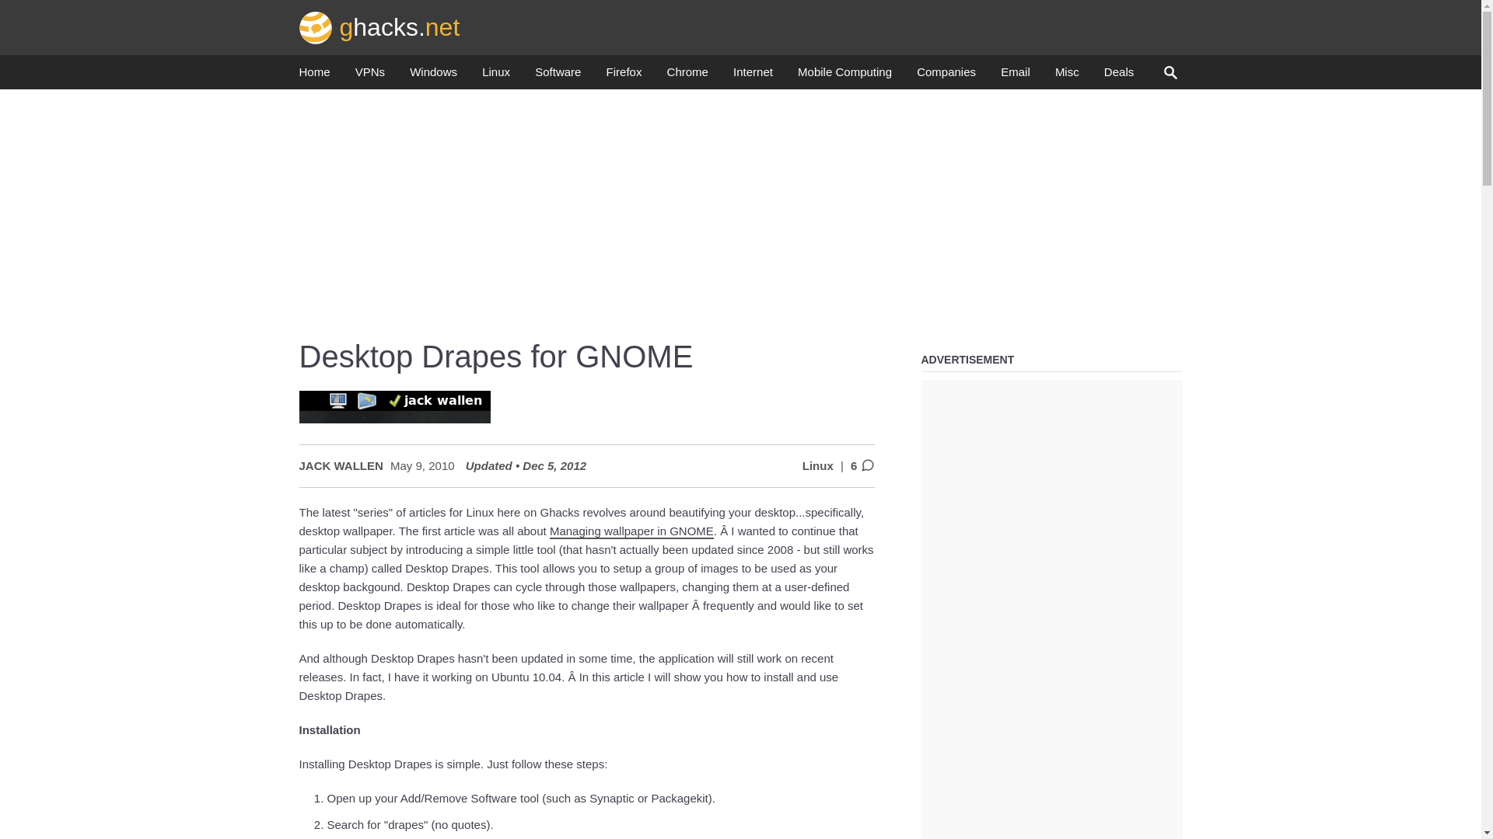 The image size is (1493, 839). What do you see at coordinates (631, 531) in the screenshot?
I see `Managing wallpaper in GNOME` at bounding box center [631, 531].